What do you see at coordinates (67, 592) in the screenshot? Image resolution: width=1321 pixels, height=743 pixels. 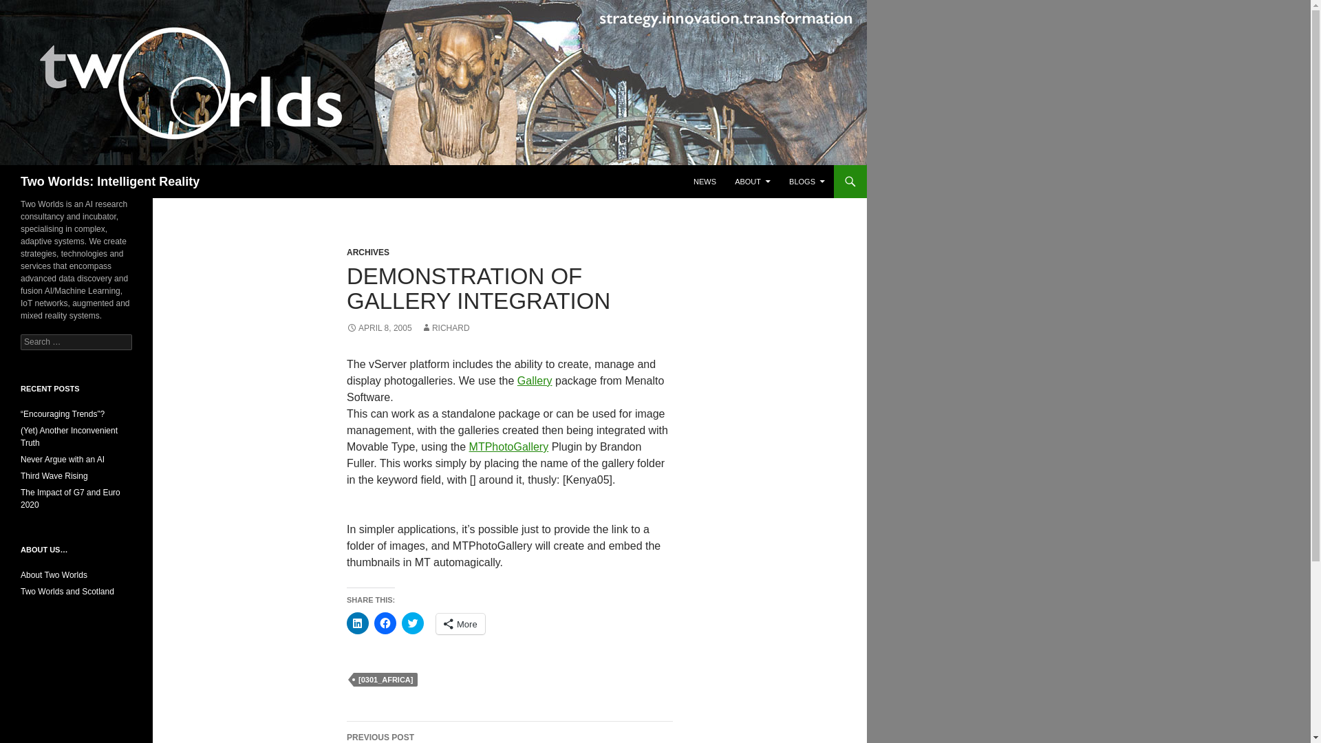 I see `Two Worlds and Scotland` at bounding box center [67, 592].